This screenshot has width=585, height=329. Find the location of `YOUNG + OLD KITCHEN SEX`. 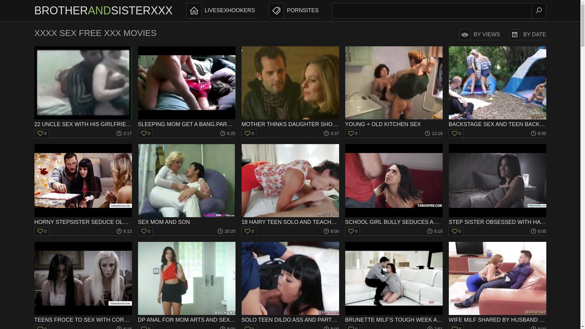

YOUNG + OLD KITCHEN SEX is located at coordinates (394, 87).